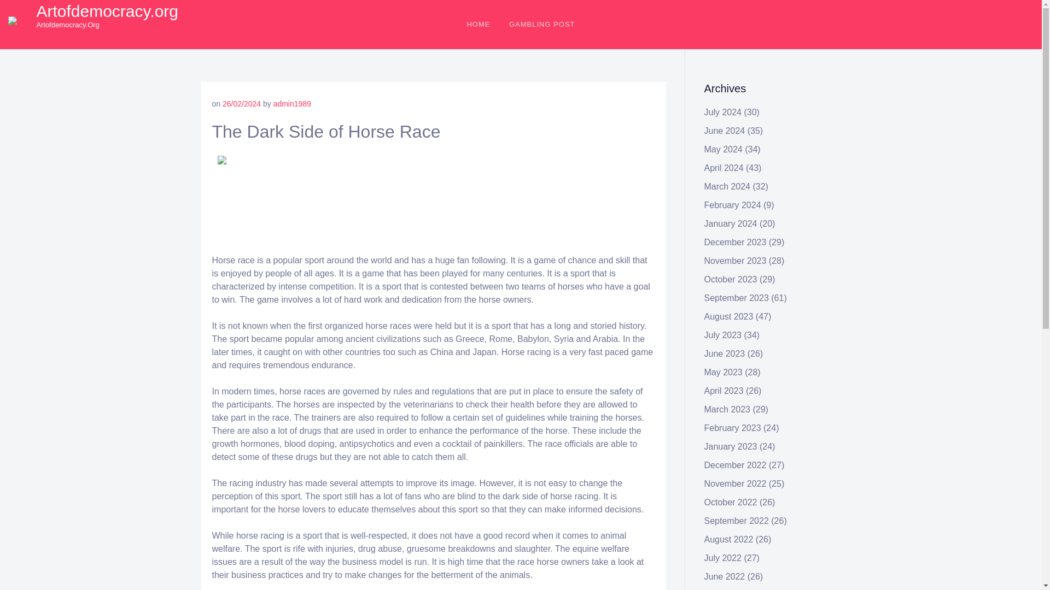  Describe the element at coordinates (724, 168) in the screenshot. I see `April 2024` at that location.